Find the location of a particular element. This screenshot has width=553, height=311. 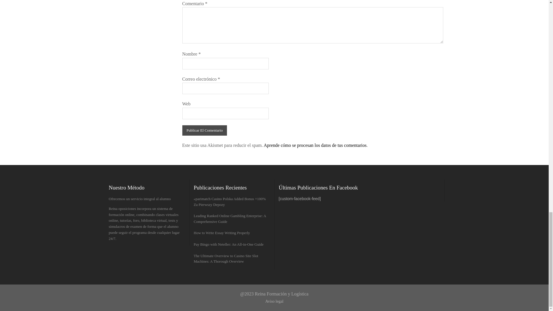

Pay Bingo with Neteller: An All-in-One Guide is located at coordinates (229, 244).